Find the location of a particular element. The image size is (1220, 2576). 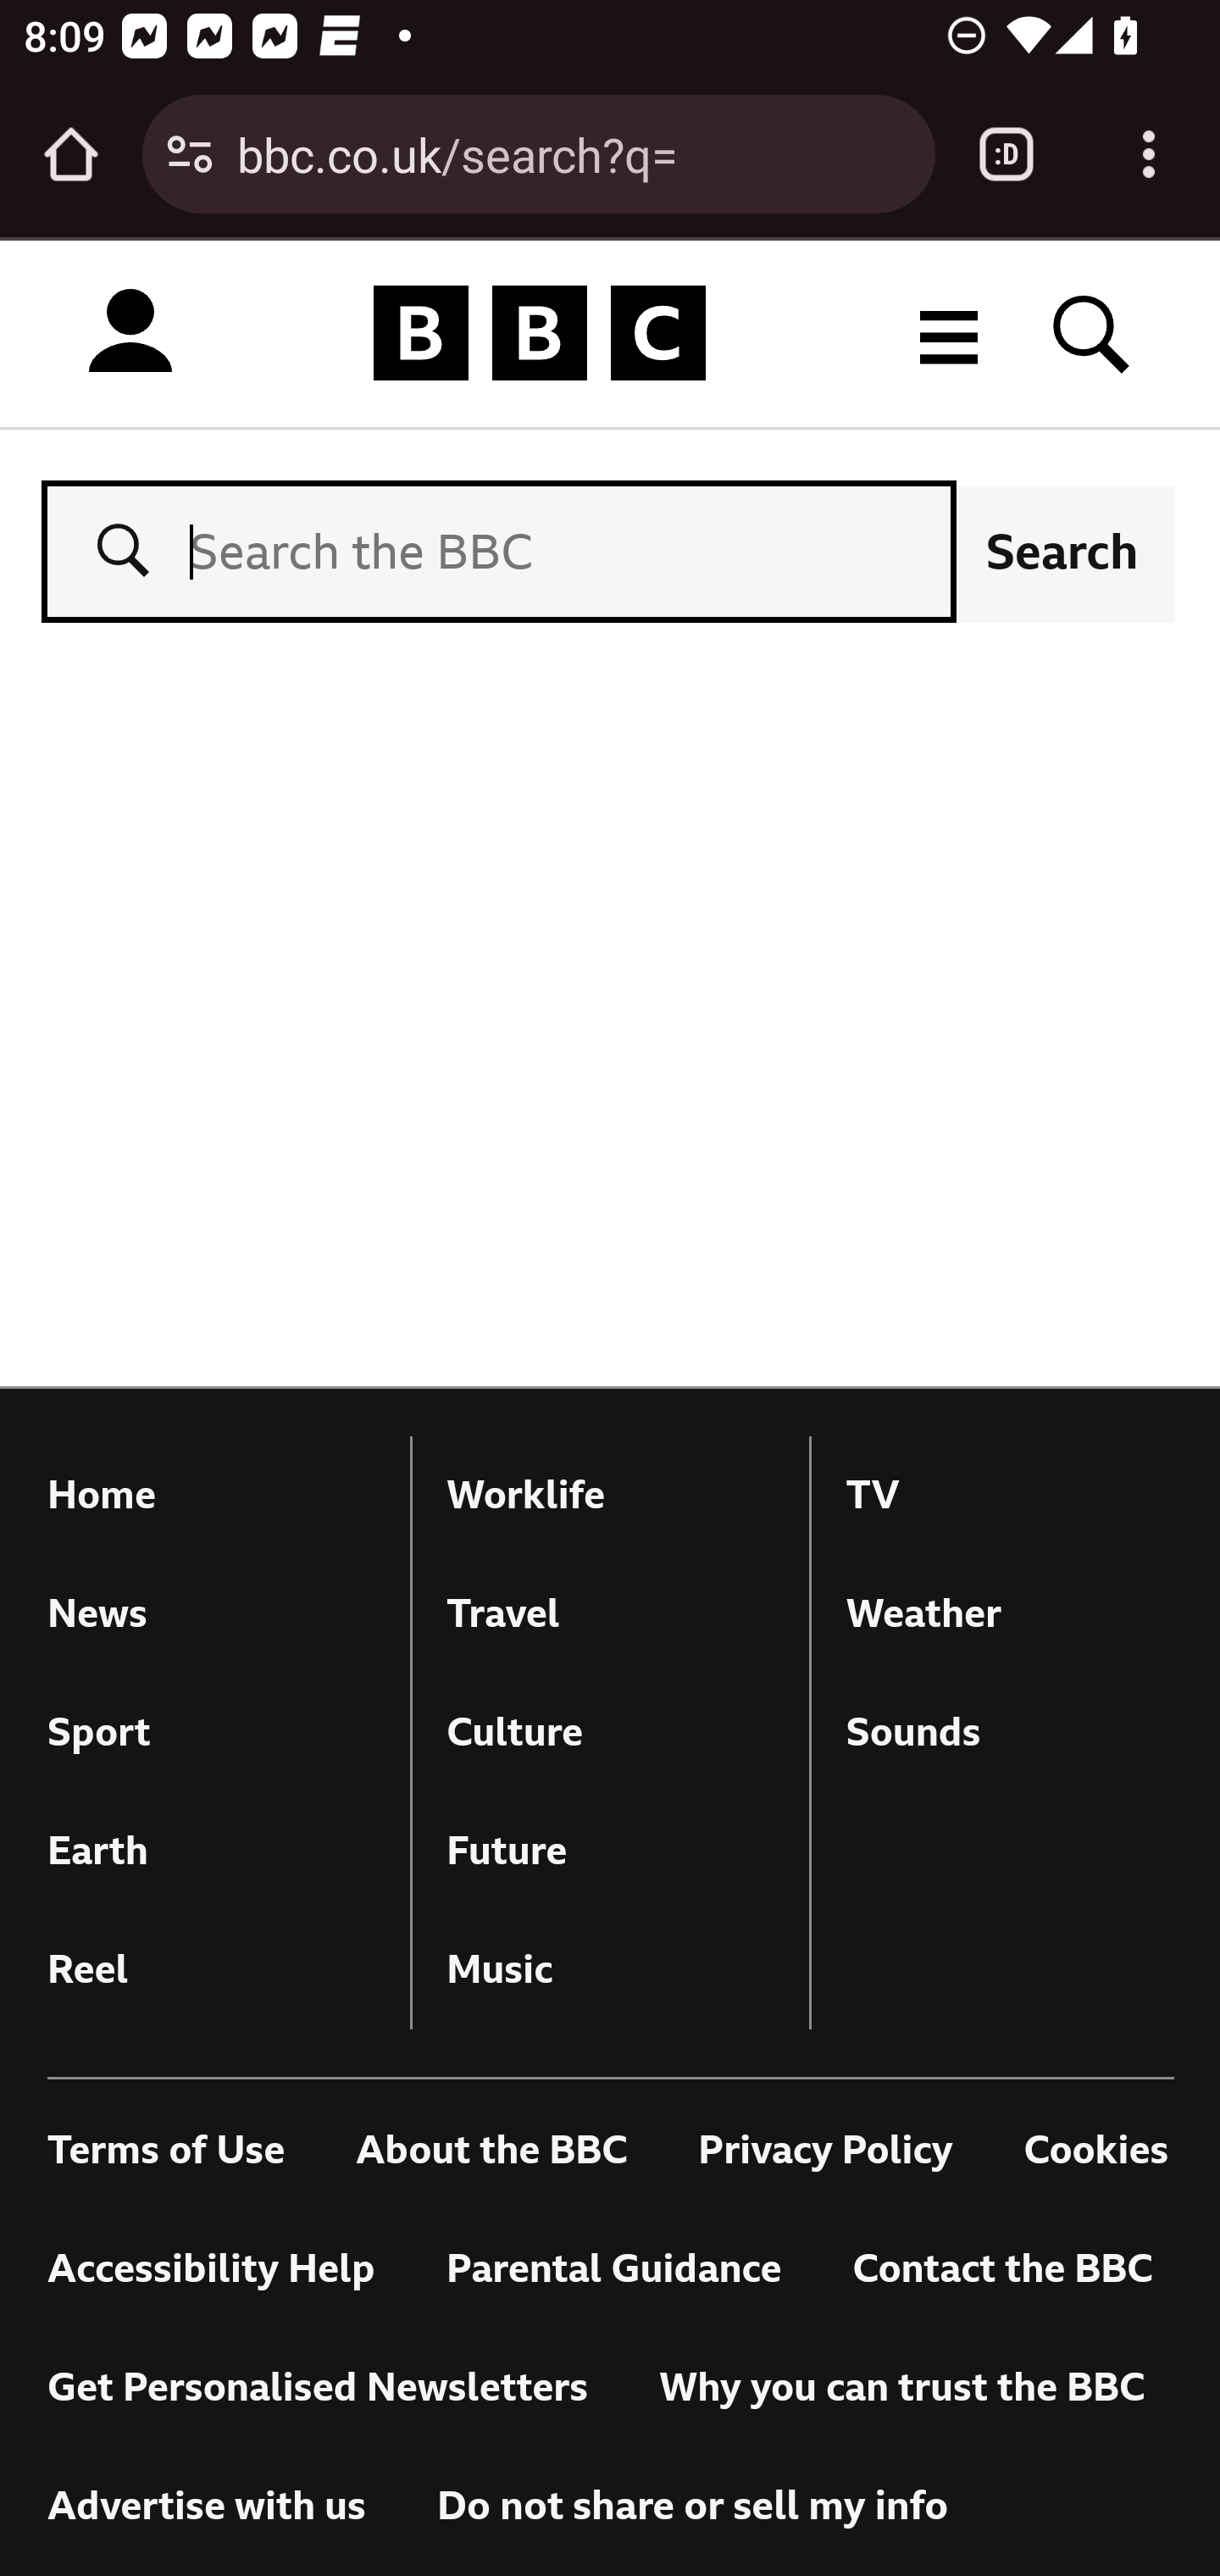

Sign in is located at coordinates (130, 332).